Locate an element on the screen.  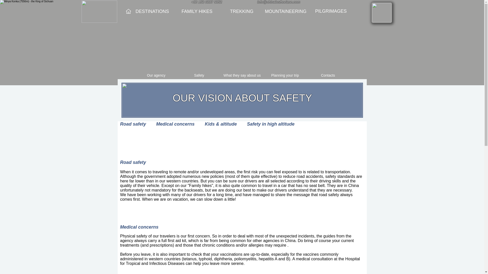
Safety is located at coordinates (199, 75).